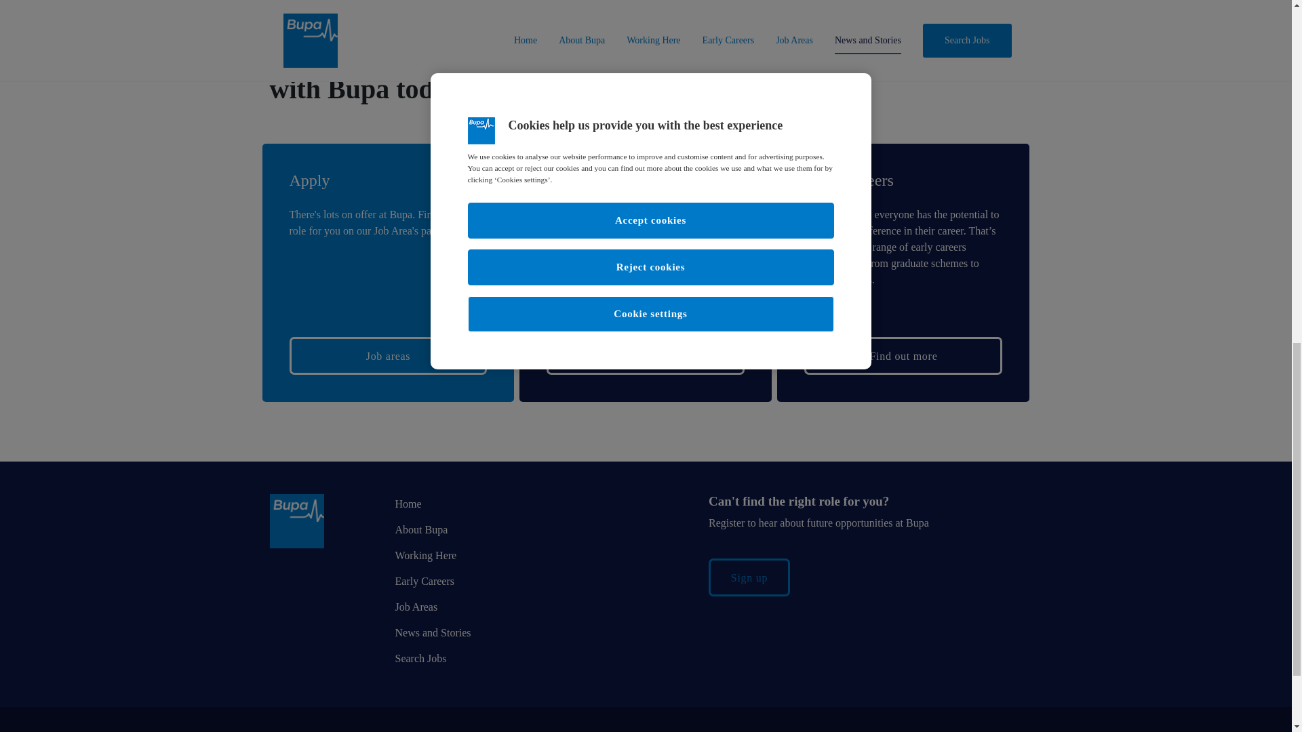 Image resolution: width=1302 pixels, height=732 pixels. What do you see at coordinates (425, 556) in the screenshot?
I see `Working Here` at bounding box center [425, 556].